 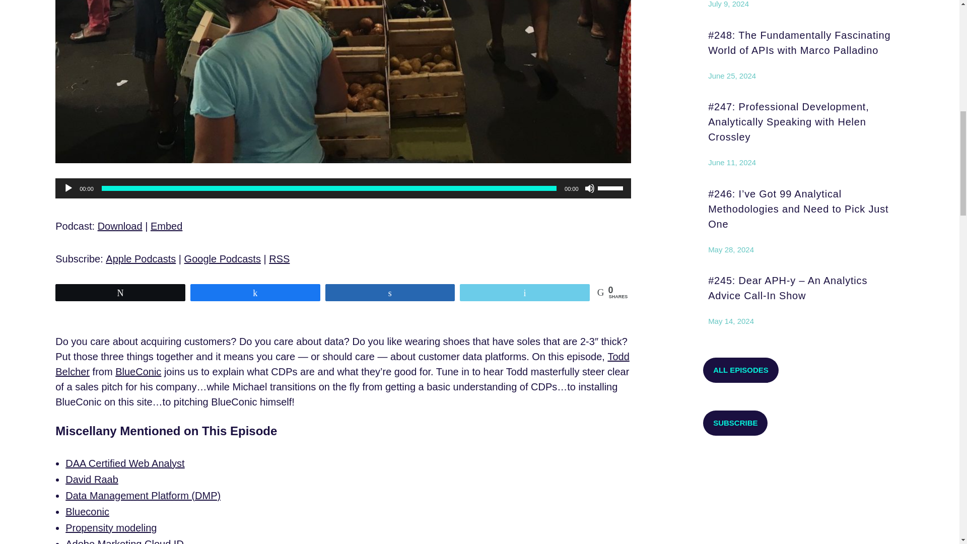 What do you see at coordinates (138, 372) in the screenshot?
I see `BlueConic` at bounding box center [138, 372].